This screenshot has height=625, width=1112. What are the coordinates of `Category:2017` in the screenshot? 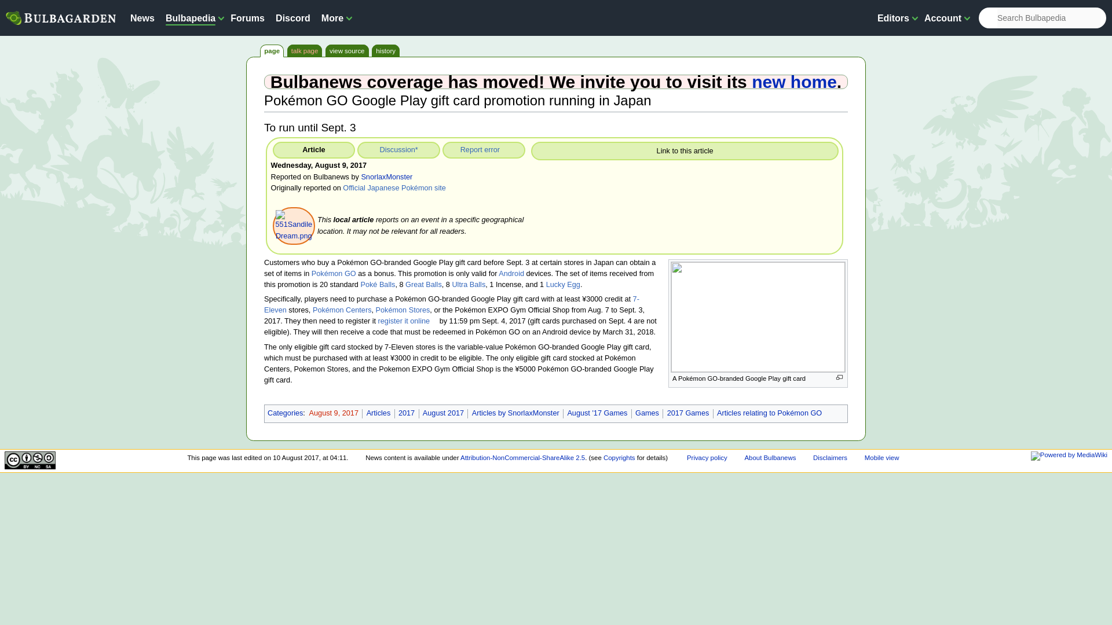 It's located at (407, 413).